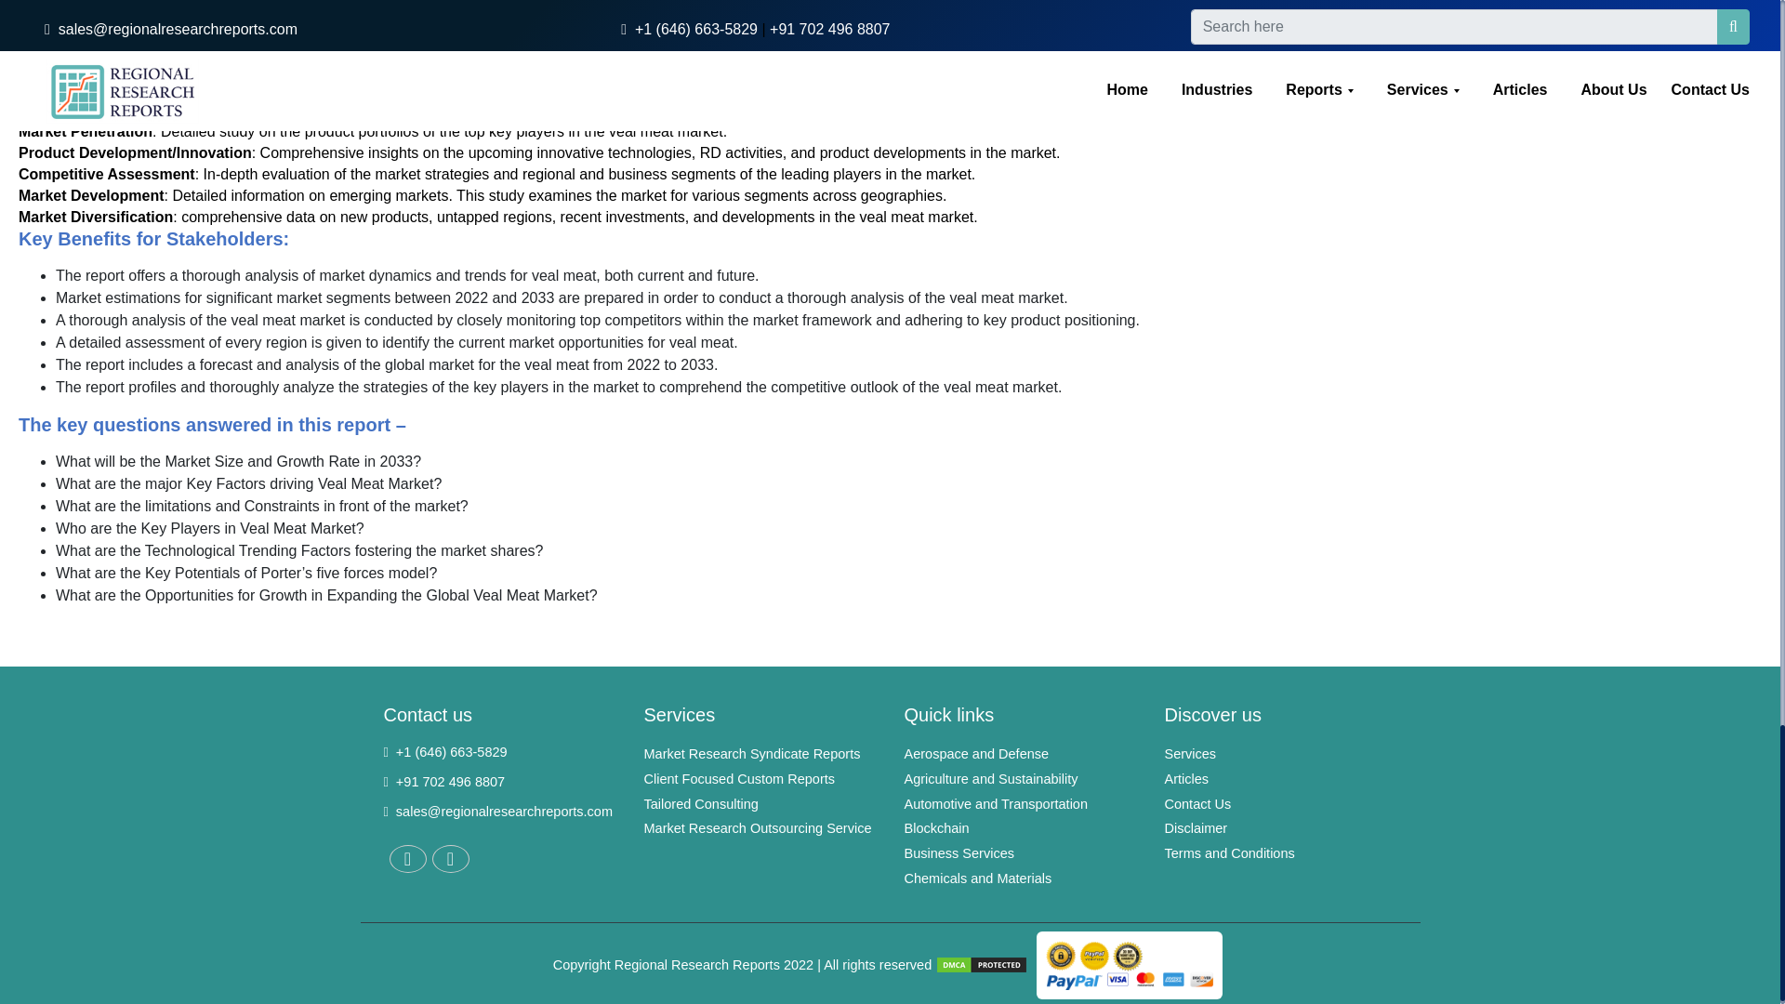  Describe the element at coordinates (982, 964) in the screenshot. I see `DMCA.com Protection Status` at that location.